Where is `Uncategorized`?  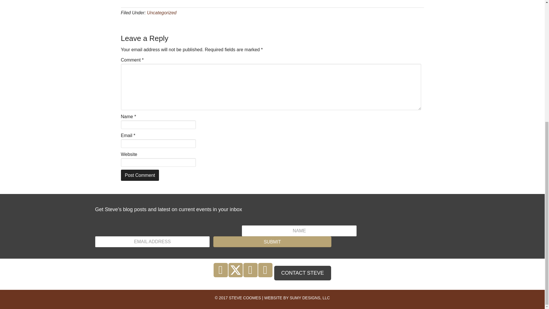
Uncategorized is located at coordinates (162, 13).